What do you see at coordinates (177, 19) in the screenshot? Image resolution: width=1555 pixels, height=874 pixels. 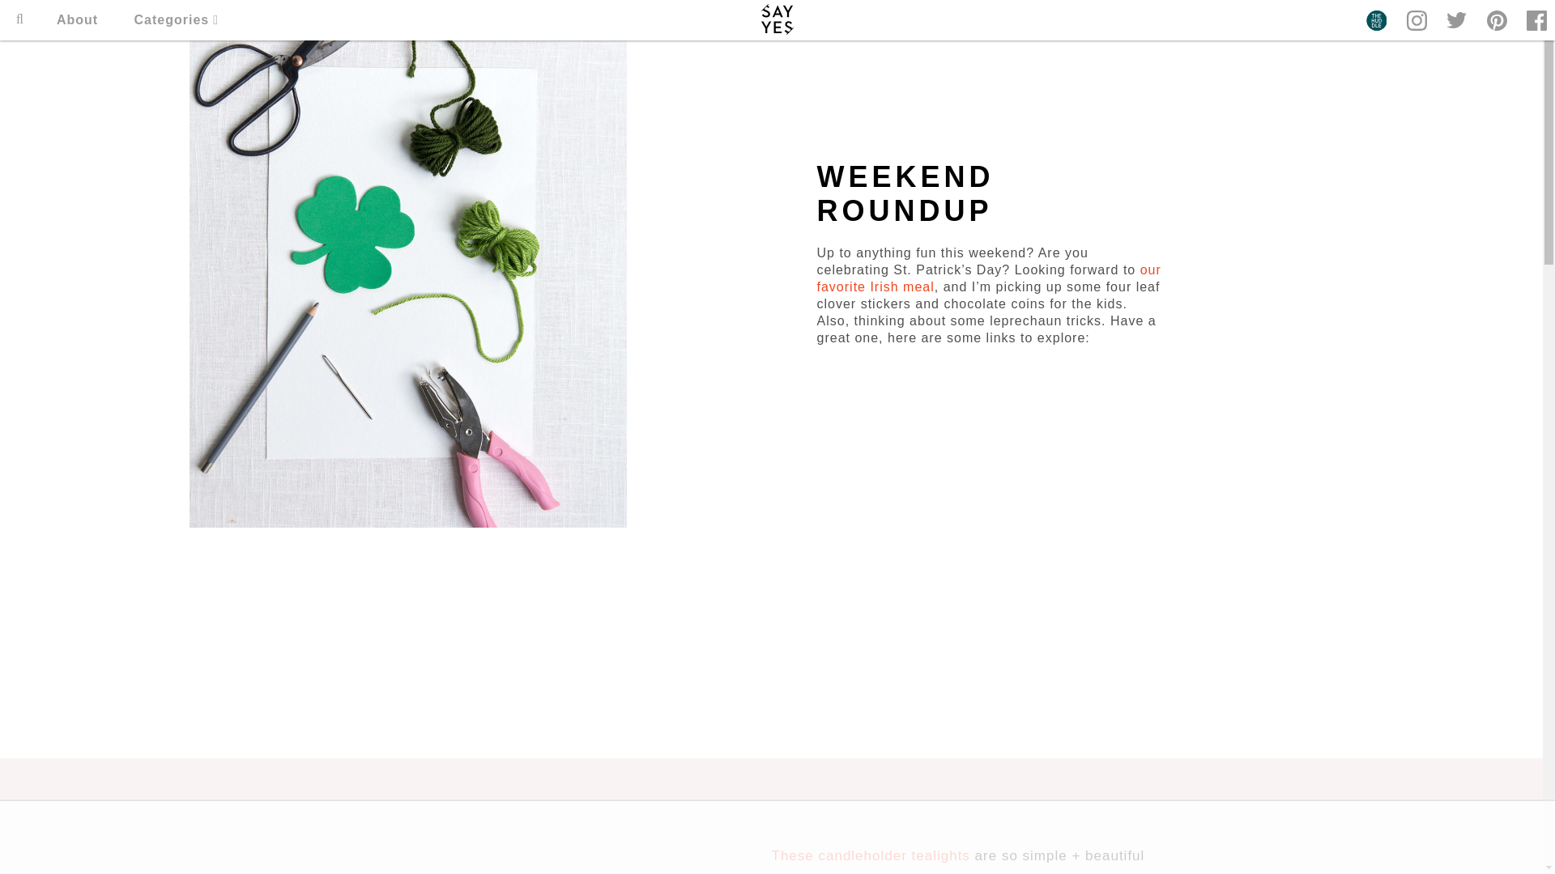 I see `Categories` at bounding box center [177, 19].